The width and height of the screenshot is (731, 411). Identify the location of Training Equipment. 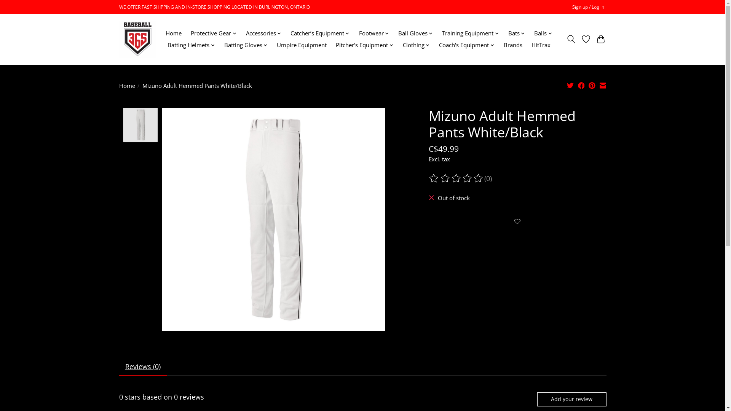
(471, 33).